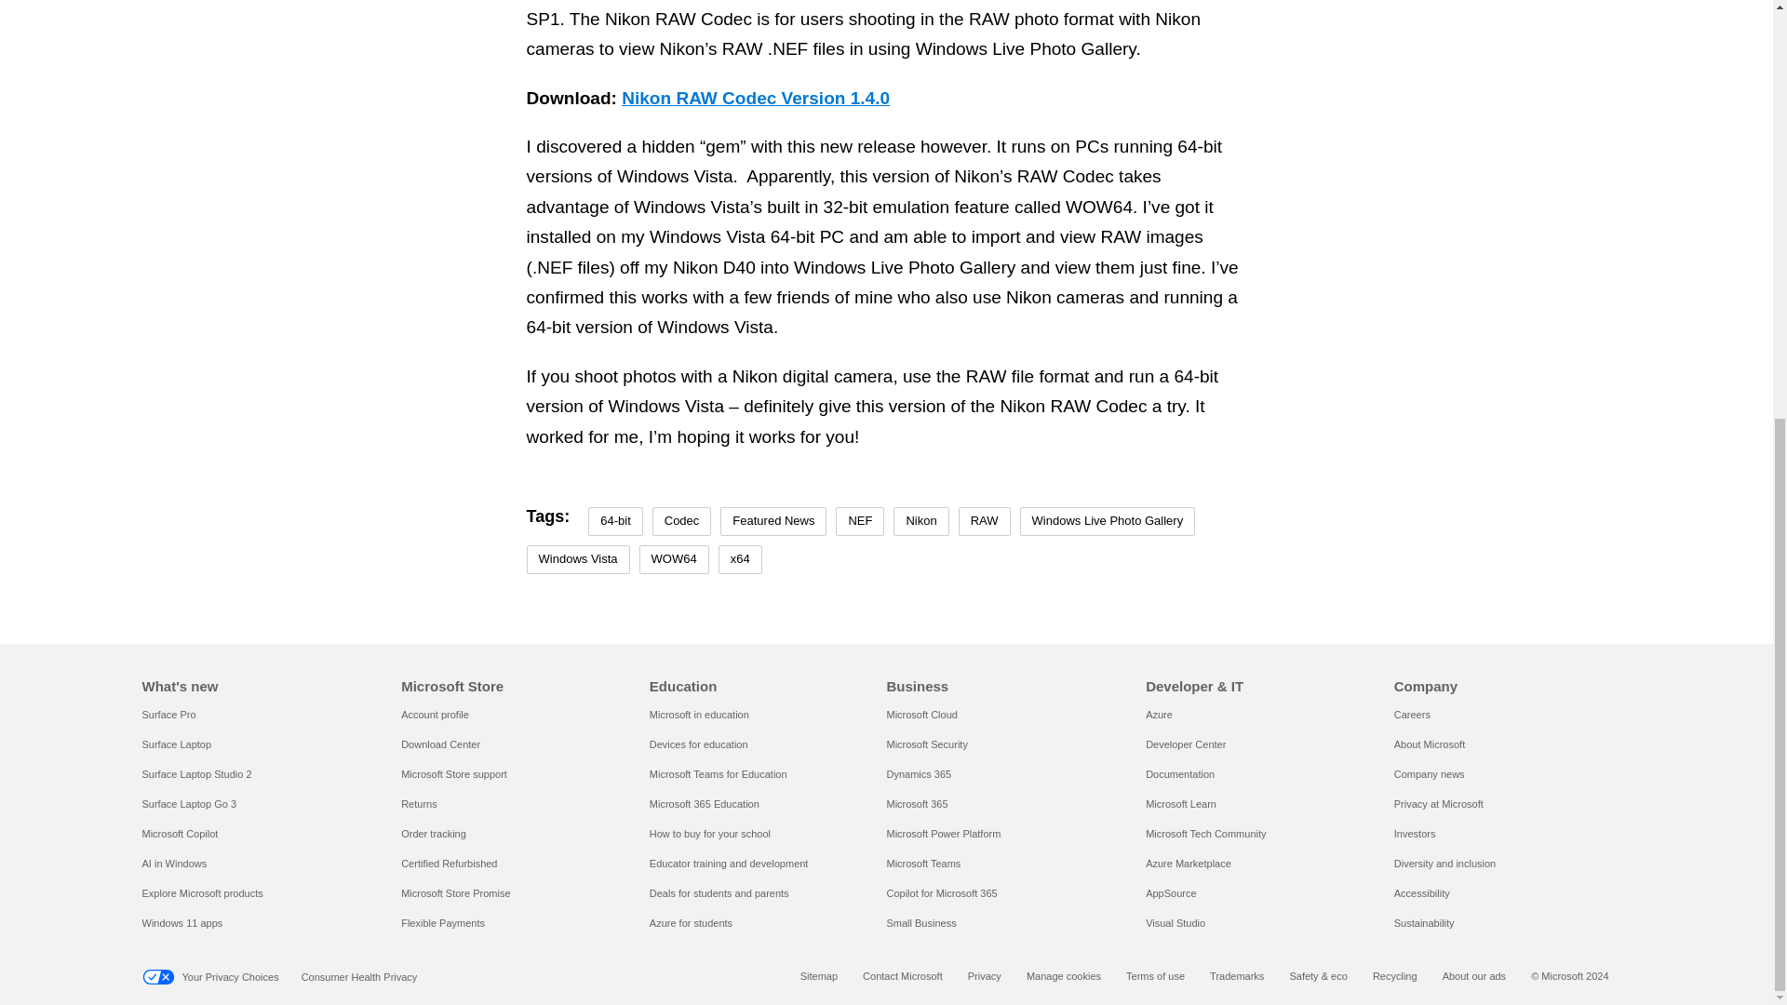 This screenshot has height=1005, width=1787. Describe the element at coordinates (674, 559) in the screenshot. I see `WOW64 Tag` at that location.